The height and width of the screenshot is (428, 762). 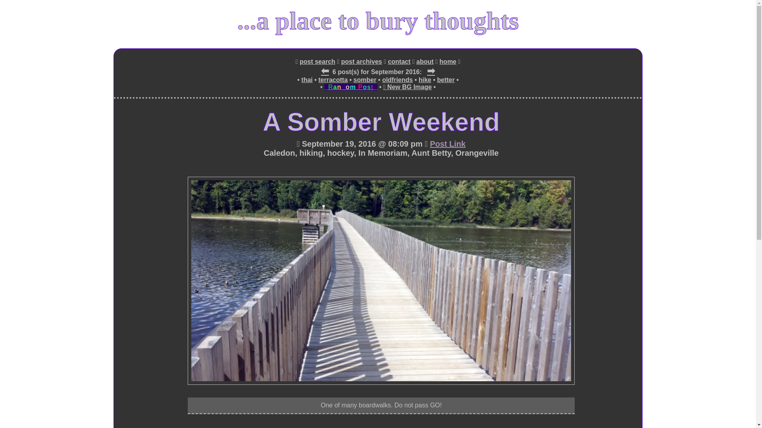 What do you see at coordinates (448, 144) in the screenshot?
I see `Post Link` at bounding box center [448, 144].